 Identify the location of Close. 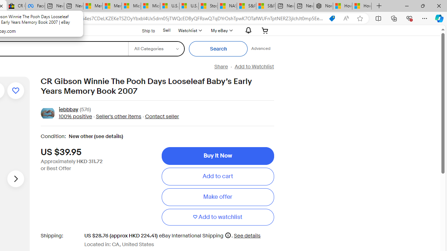
(439, 6).